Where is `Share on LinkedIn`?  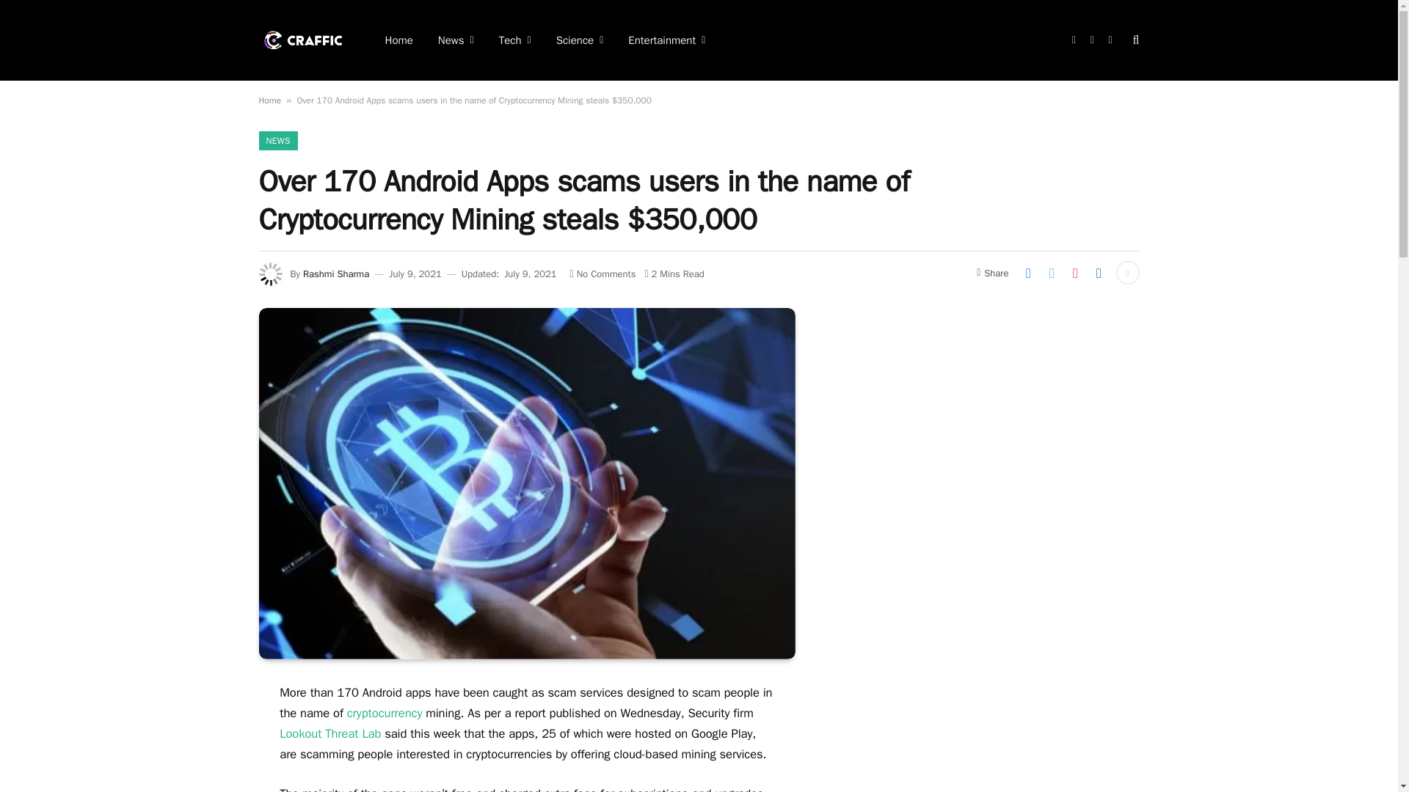 Share on LinkedIn is located at coordinates (1099, 273).